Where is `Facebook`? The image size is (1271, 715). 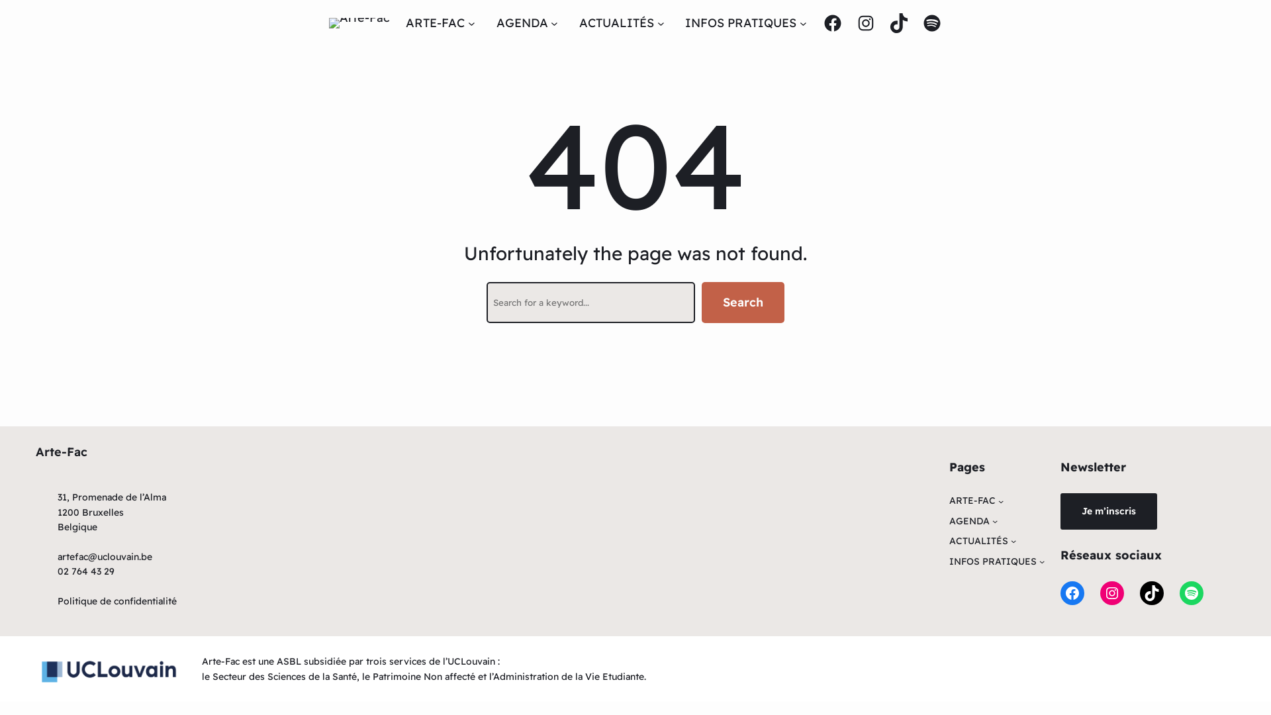 Facebook is located at coordinates (1072, 593).